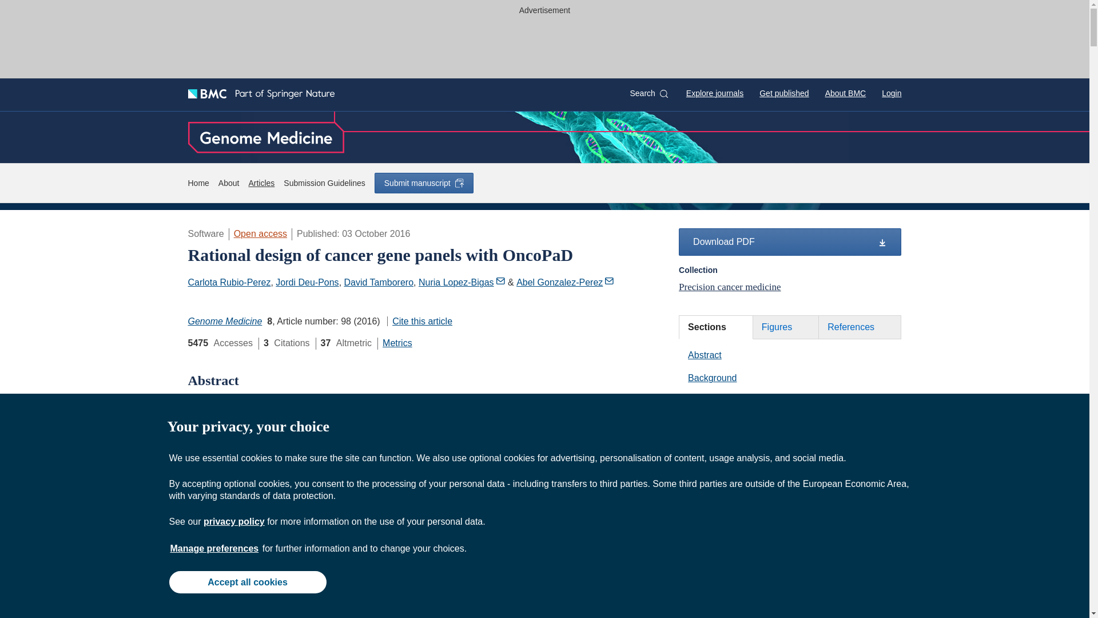  What do you see at coordinates (214, 548) in the screenshot?
I see `Manage preferences` at bounding box center [214, 548].